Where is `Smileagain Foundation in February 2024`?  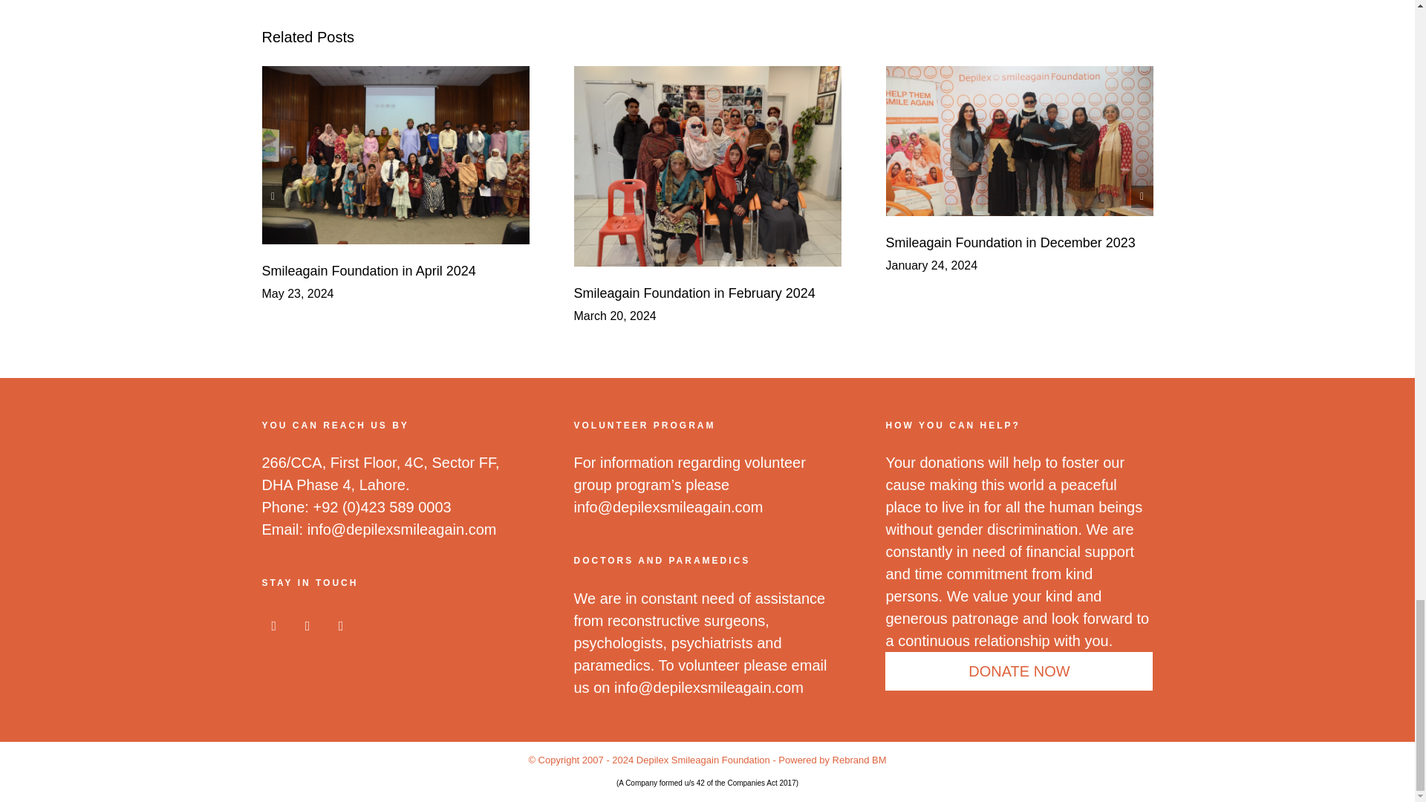 Smileagain Foundation in February 2024 is located at coordinates (694, 293).